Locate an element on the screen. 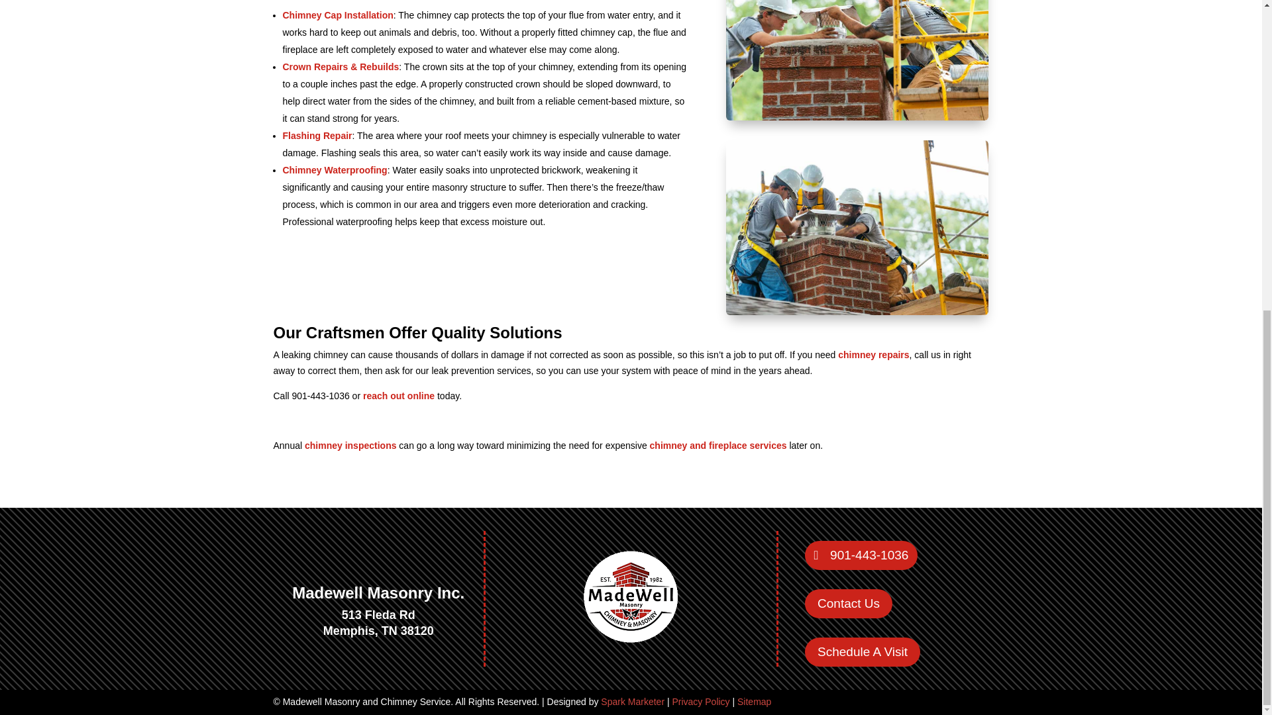 This screenshot has height=715, width=1272. The systems and people to help local service businesses win. is located at coordinates (632, 702).